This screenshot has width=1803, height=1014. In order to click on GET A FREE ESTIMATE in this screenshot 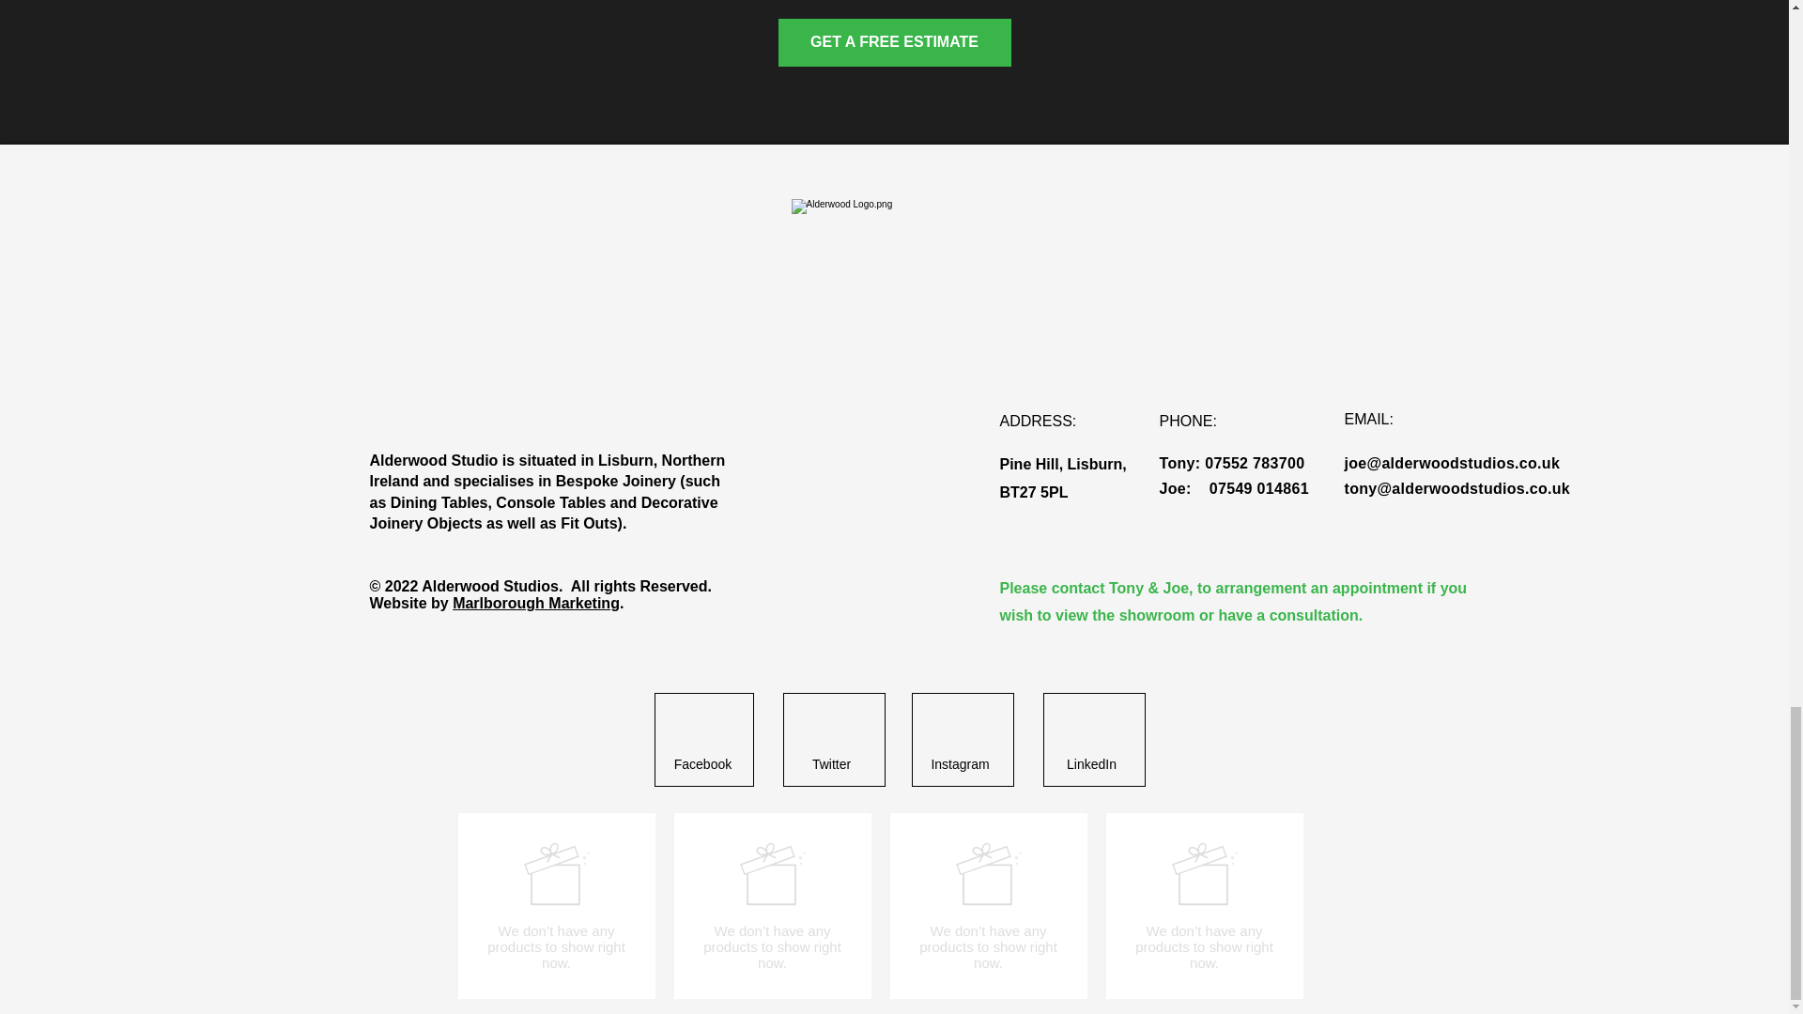, I will do `click(893, 43)`.